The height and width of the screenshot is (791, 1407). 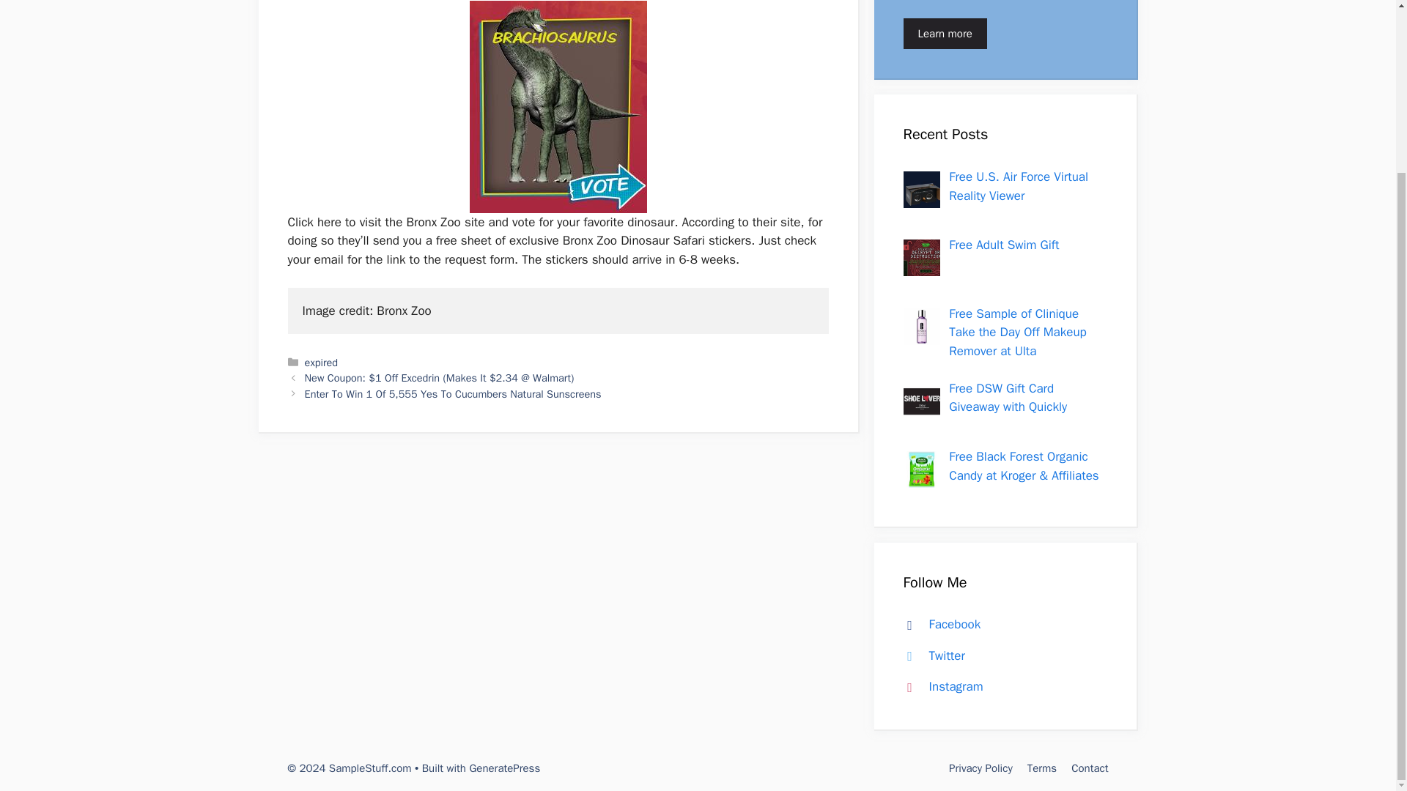 I want to click on Previous, so click(x=440, y=377).